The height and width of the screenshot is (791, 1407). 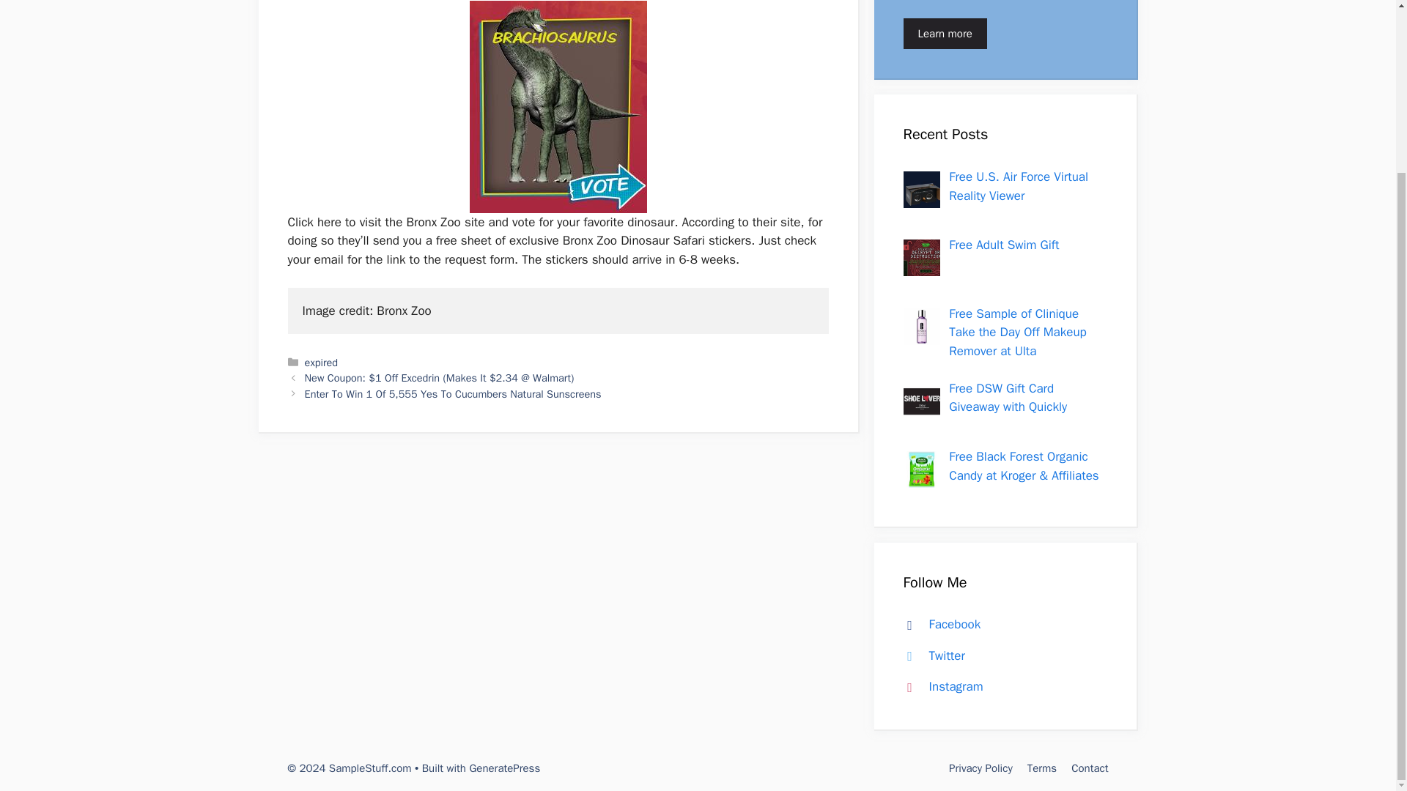 I want to click on Previous, so click(x=440, y=377).